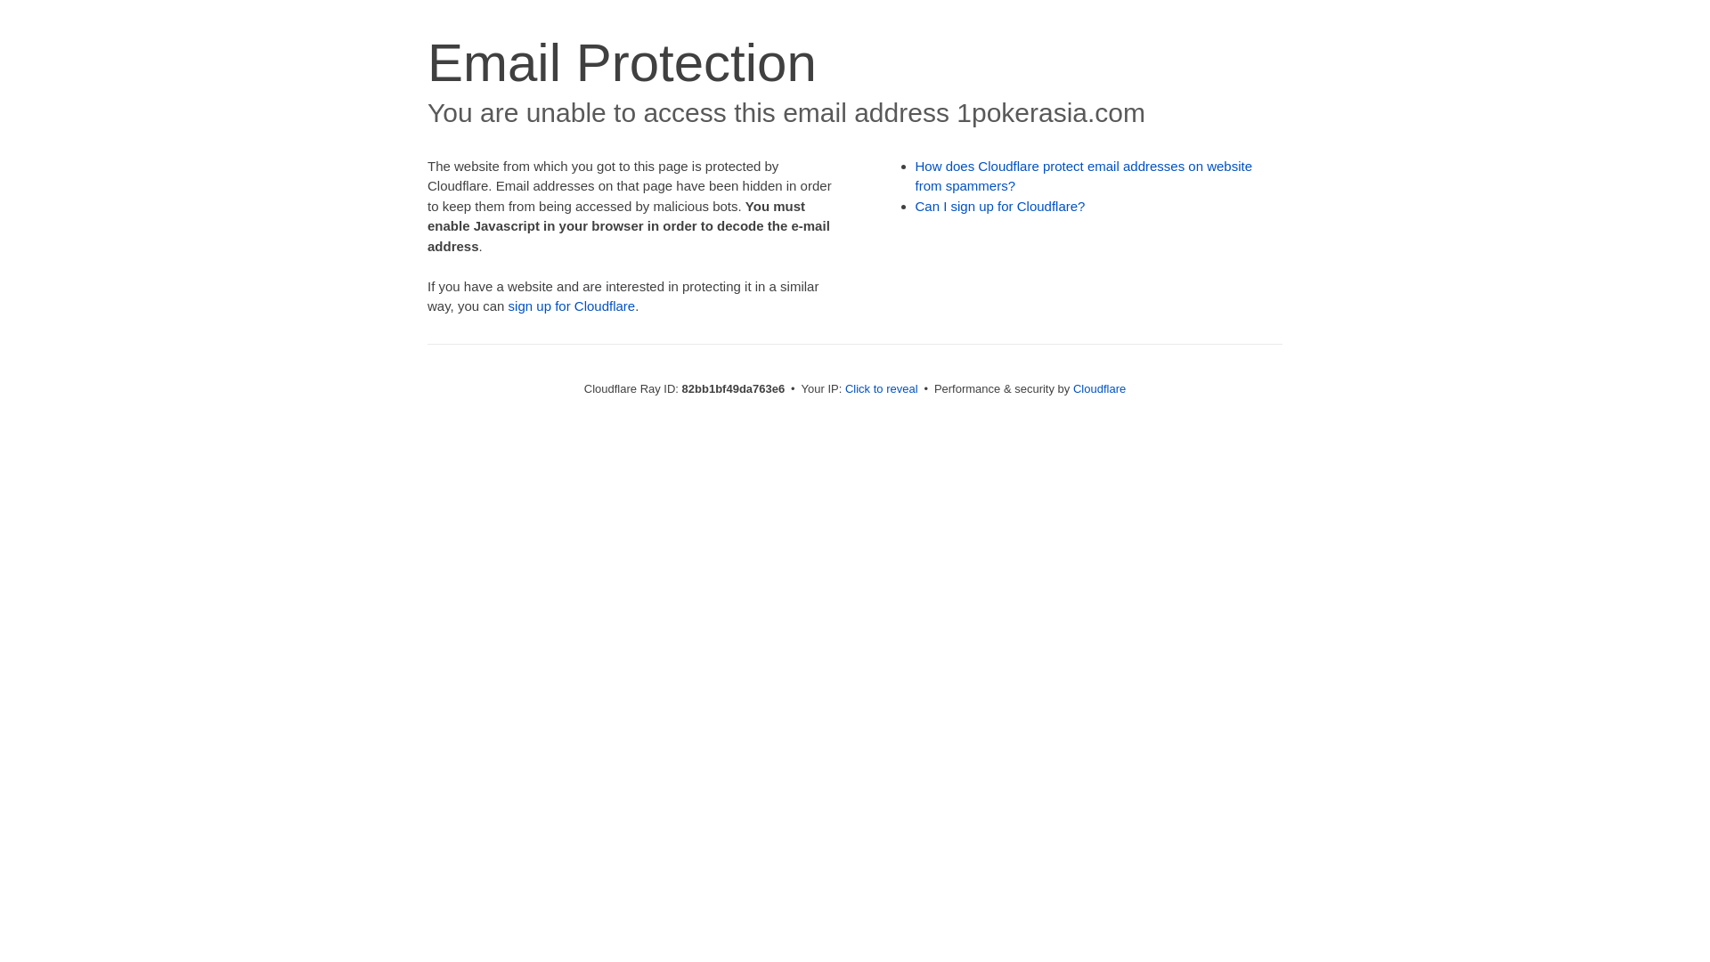 The width and height of the screenshot is (1710, 962). I want to click on sign up for Cloudflare, so click(572, 306).